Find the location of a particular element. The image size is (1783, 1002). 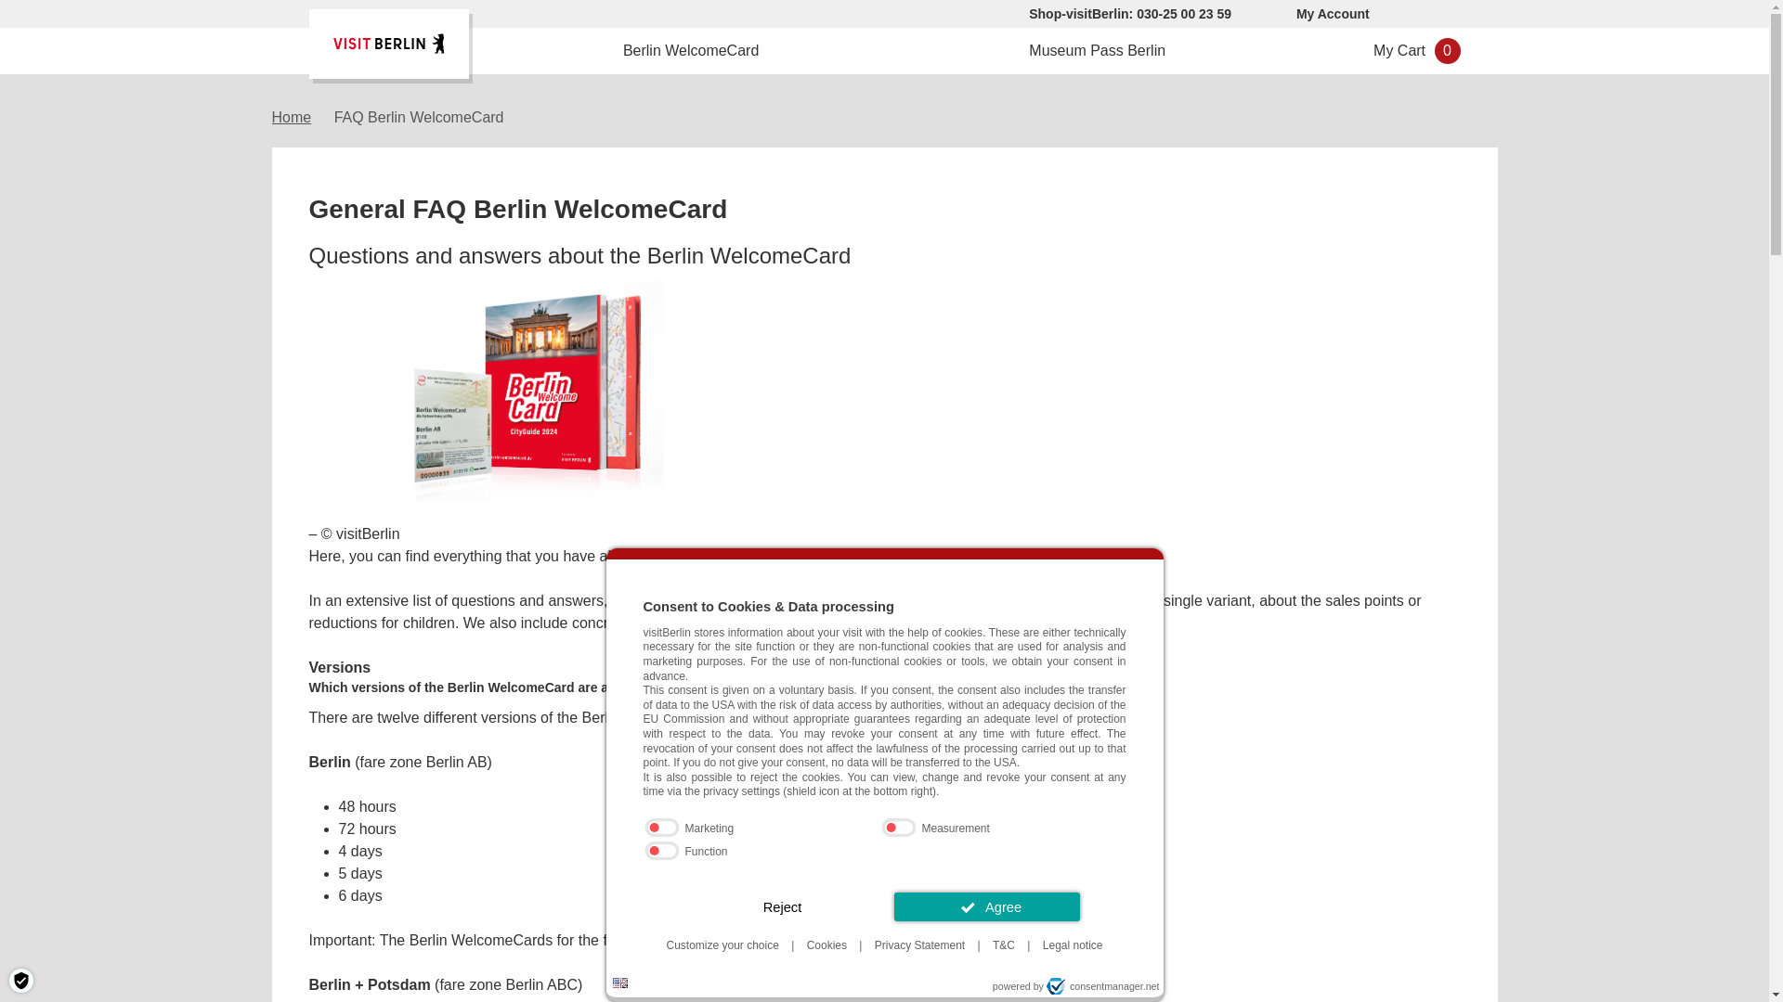

Agree is located at coordinates (985, 906).